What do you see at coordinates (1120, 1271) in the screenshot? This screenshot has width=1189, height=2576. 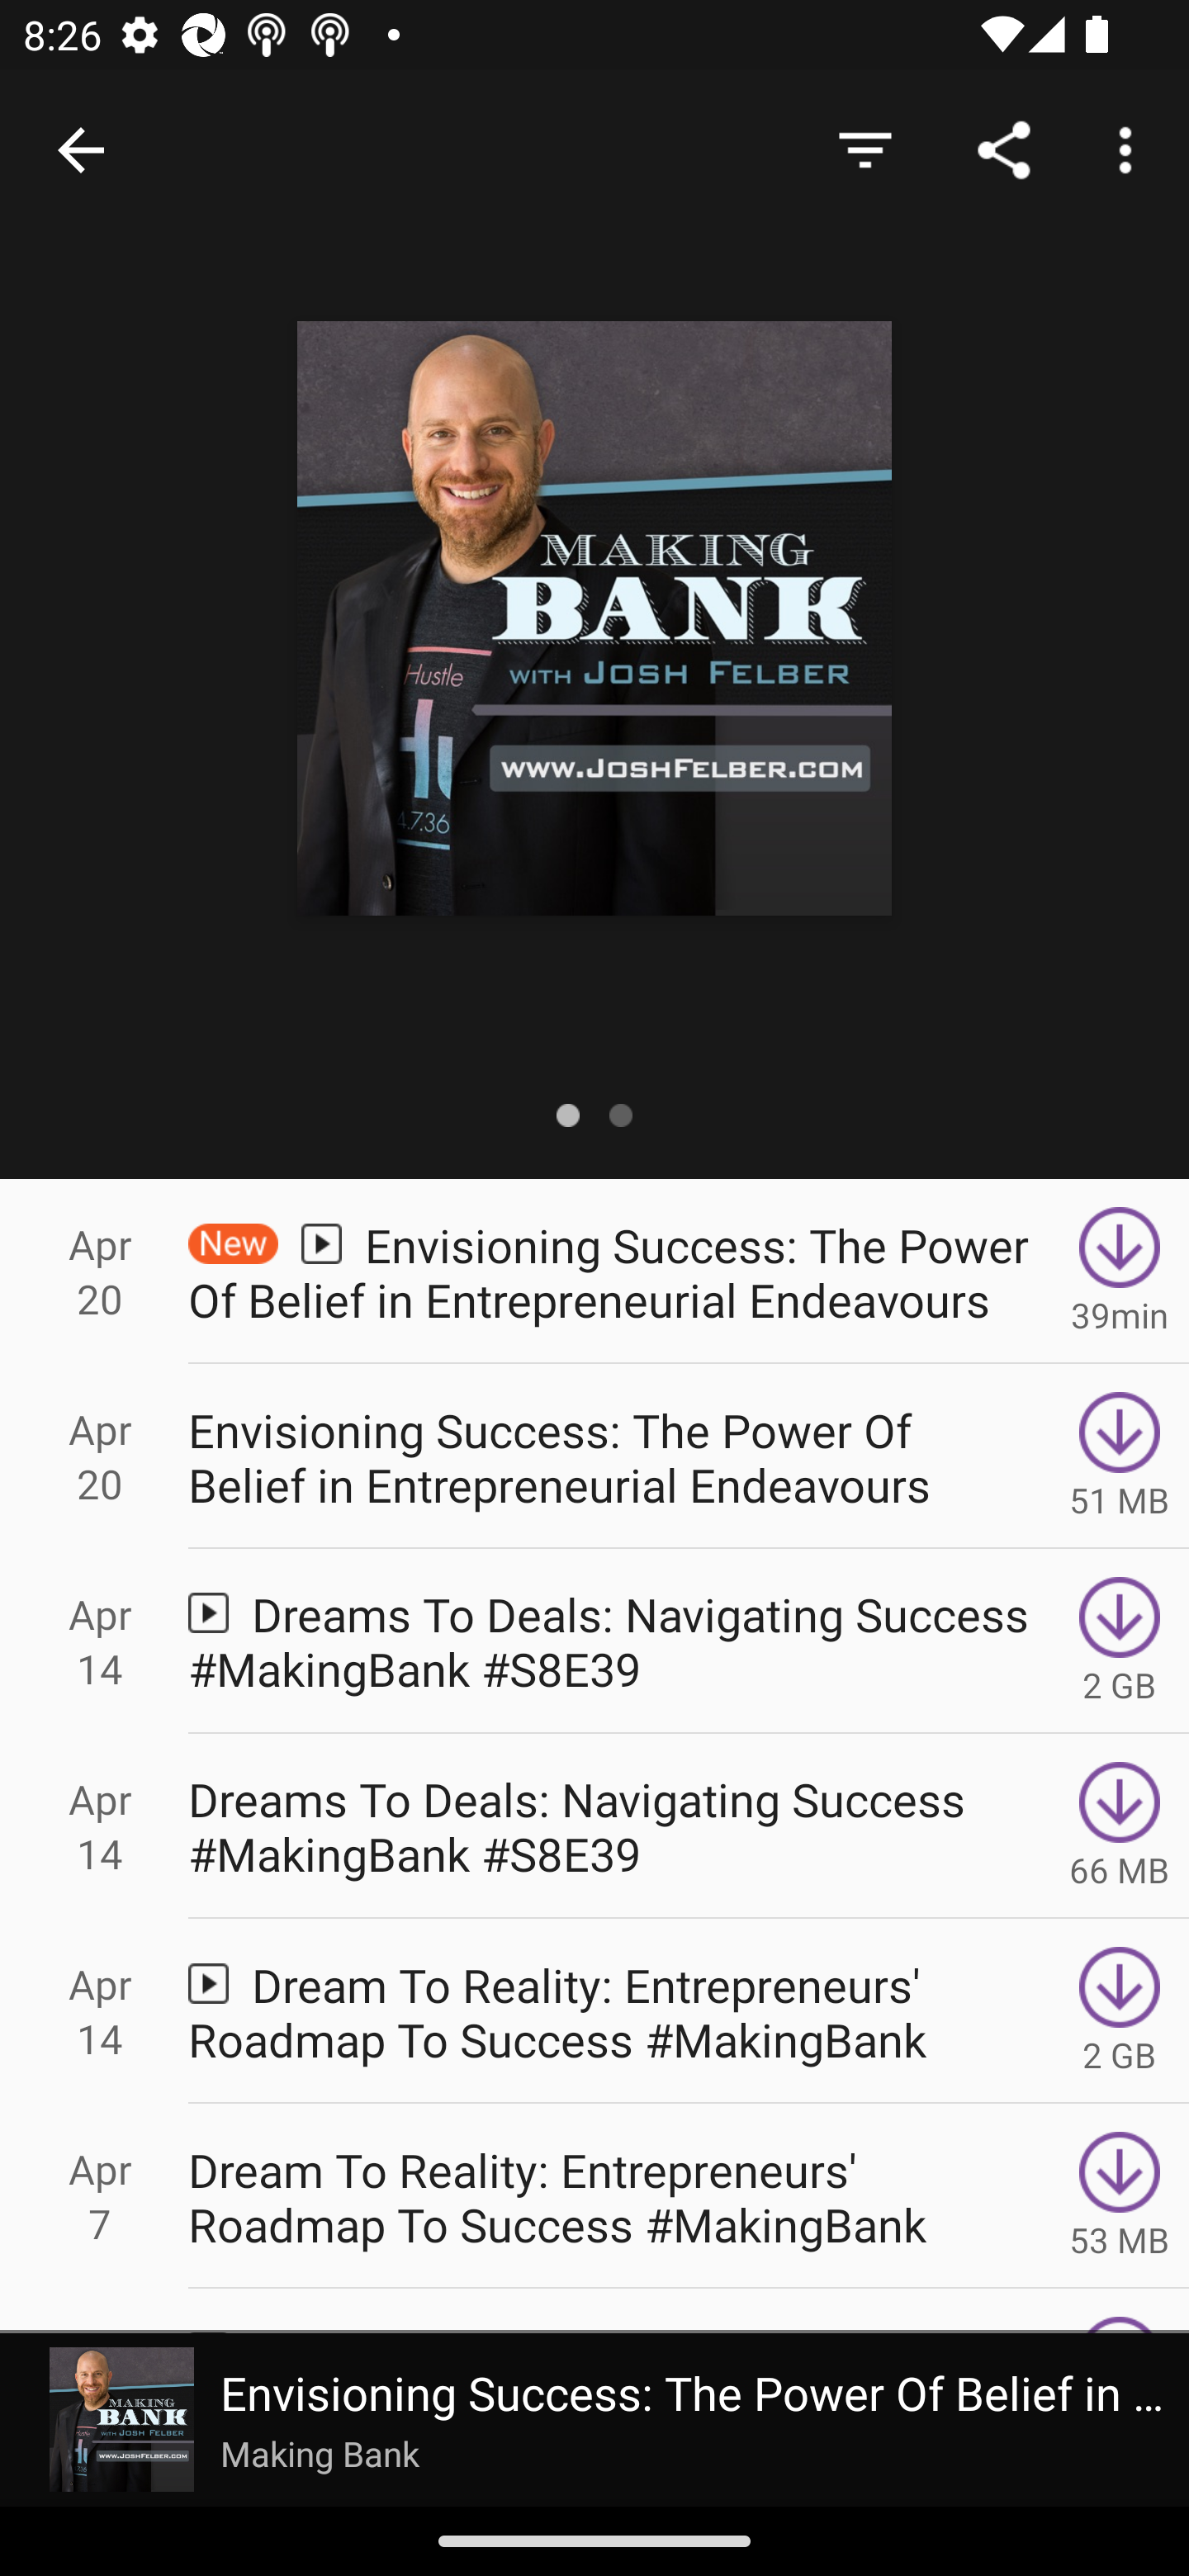 I see `Download 39min` at bounding box center [1120, 1271].